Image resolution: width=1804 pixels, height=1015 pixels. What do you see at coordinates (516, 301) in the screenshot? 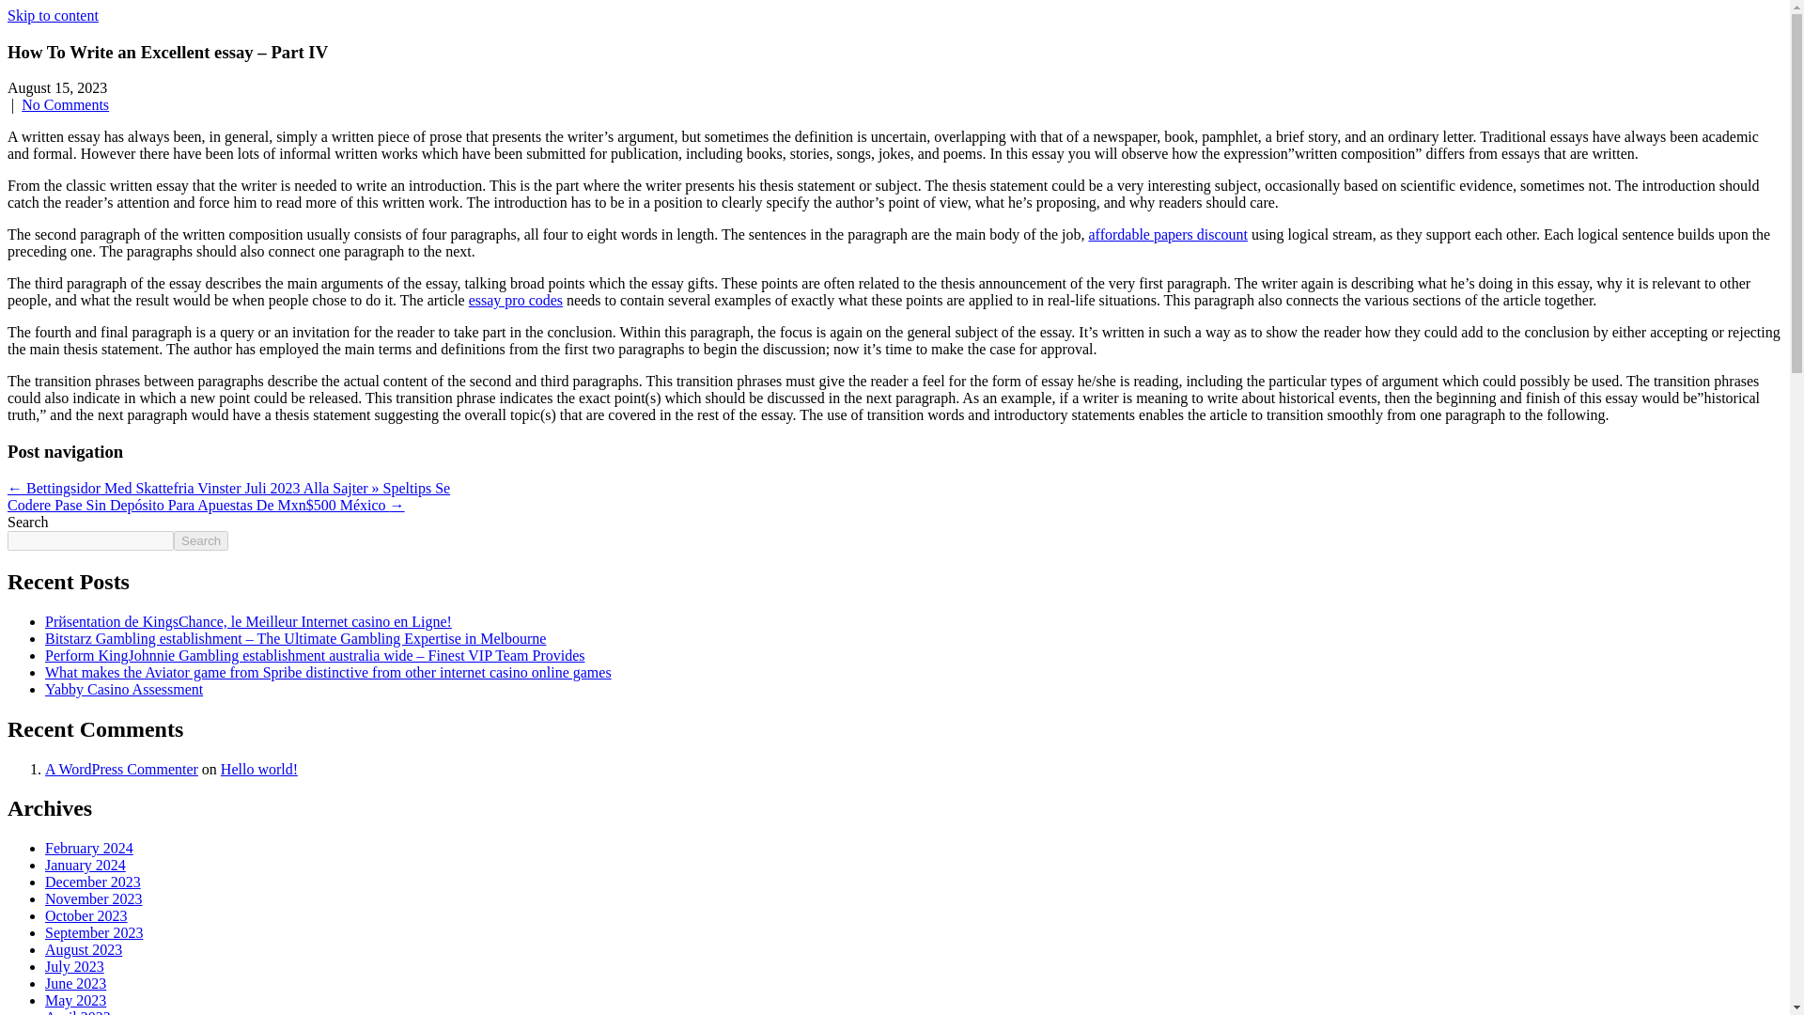
I see `essay pro codes` at bounding box center [516, 301].